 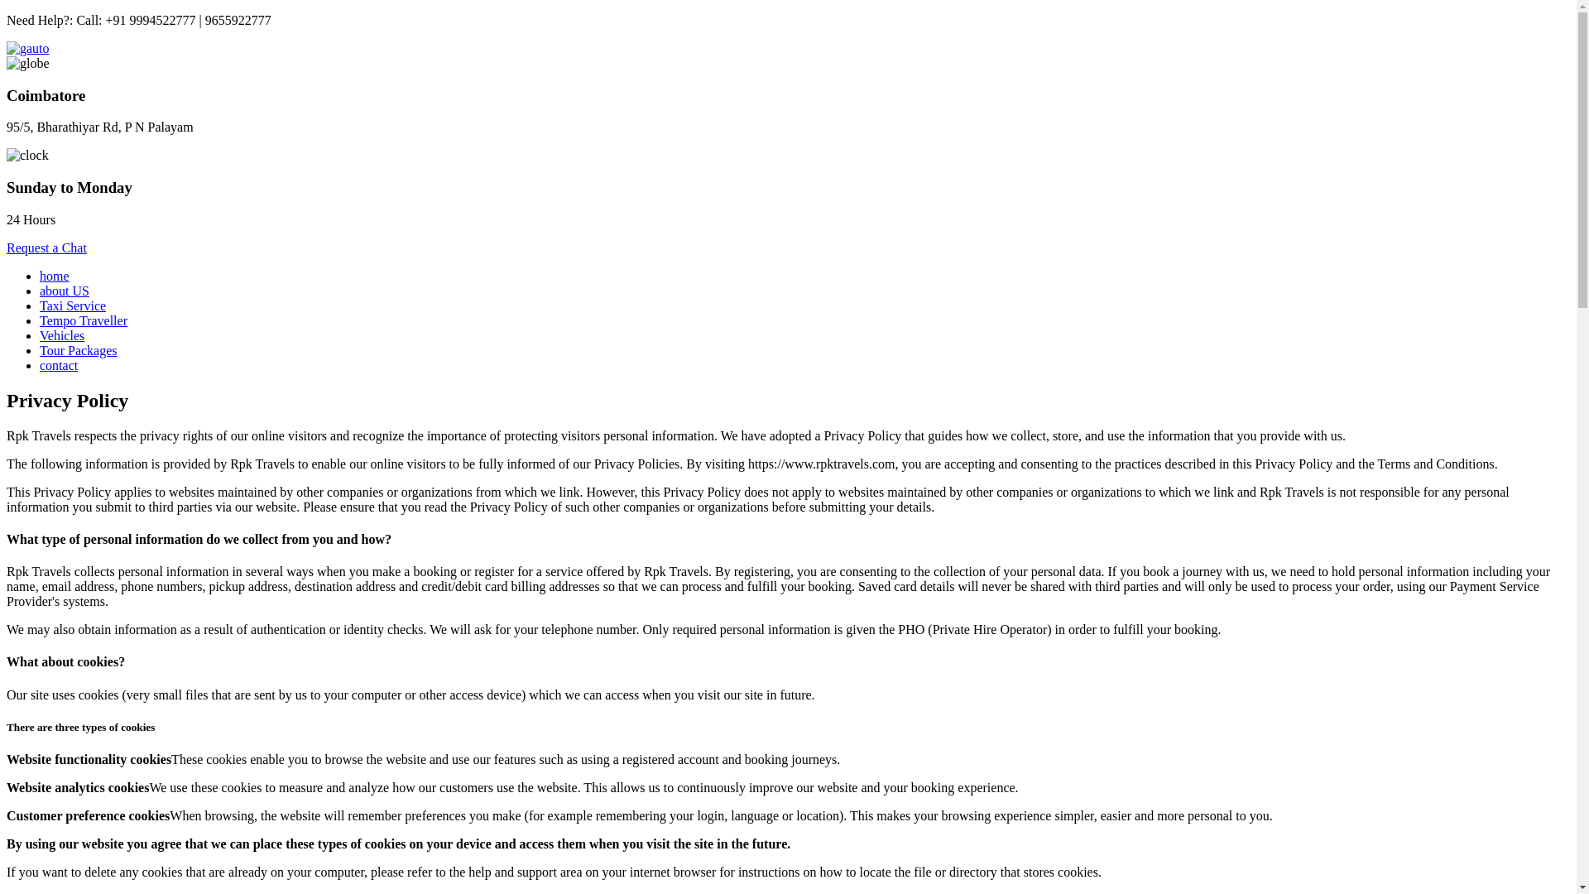 What do you see at coordinates (61, 335) in the screenshot?
I see `Vehicles` at bounding box center [61, 335].